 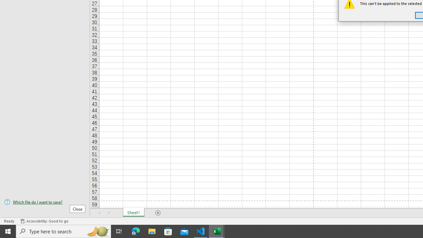 What do you see at coordinates (45, 202) in the screenshot?
I see `Which file do I want to save?` at bounding box center [45, 202].